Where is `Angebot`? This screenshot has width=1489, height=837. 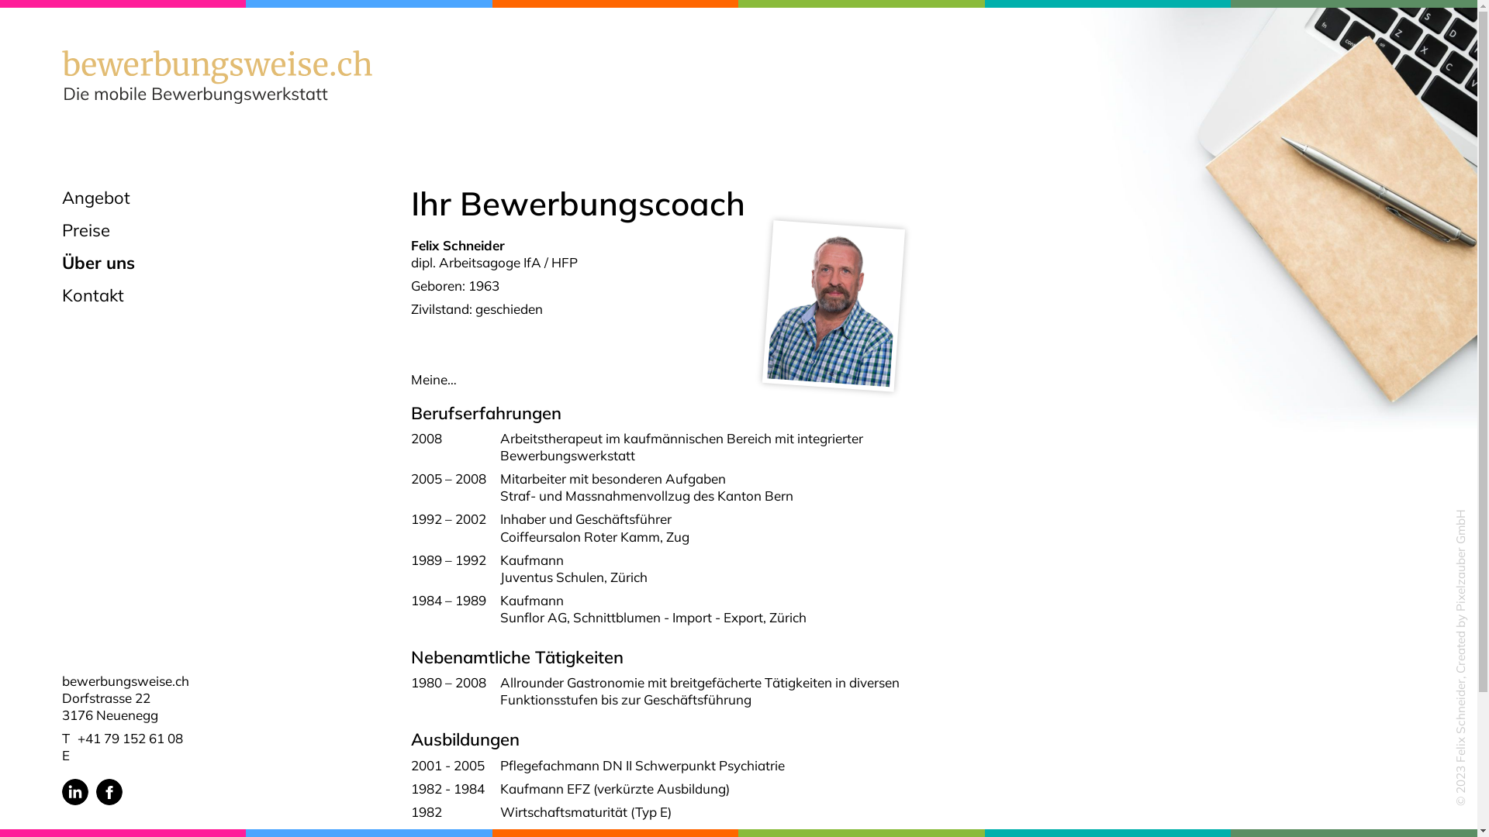
Angebot is located at coordinates (217, 198).